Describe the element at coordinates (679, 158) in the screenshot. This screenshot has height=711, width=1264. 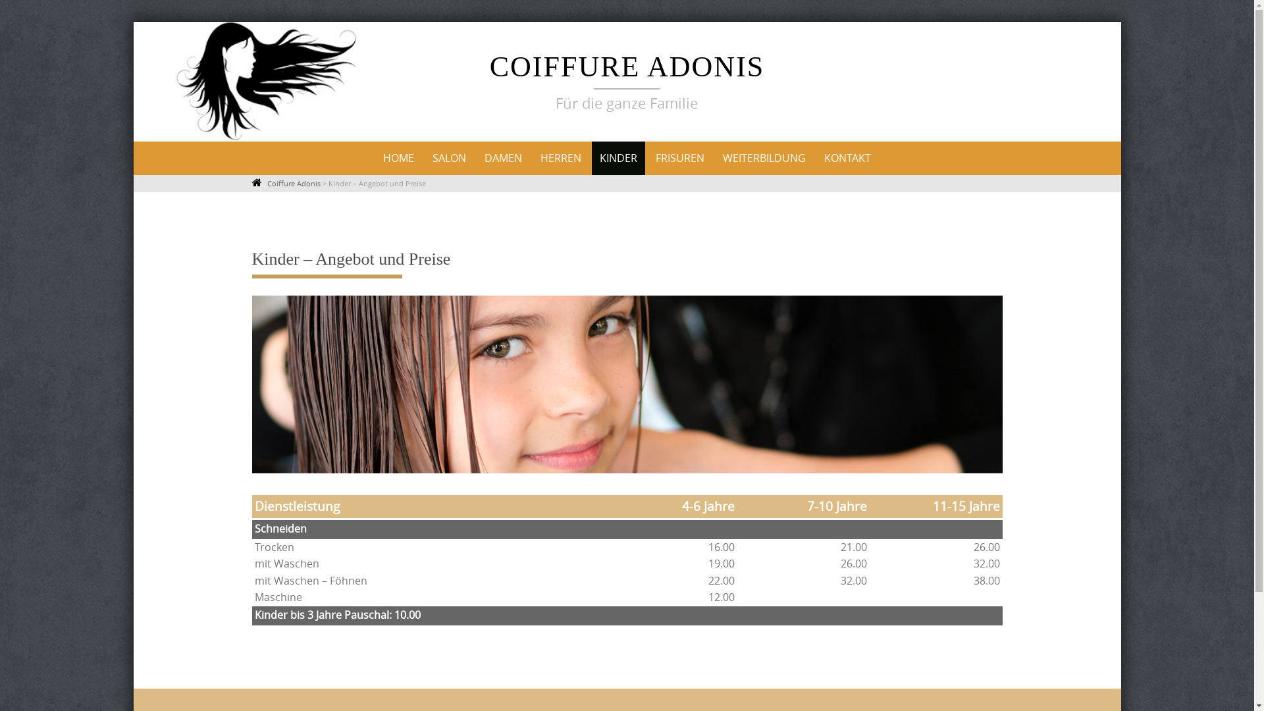
I see `FRISUREN` at that location.